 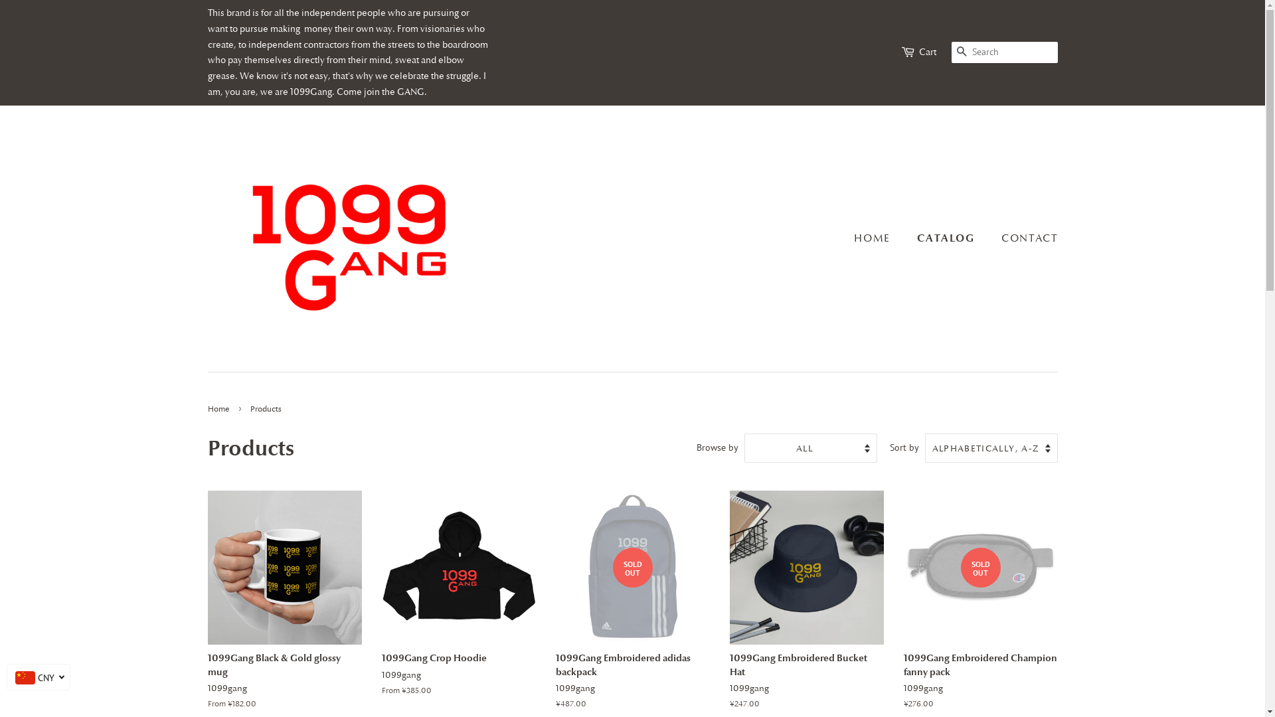 I want to click on CATALOG, so click(x=947, y=238).